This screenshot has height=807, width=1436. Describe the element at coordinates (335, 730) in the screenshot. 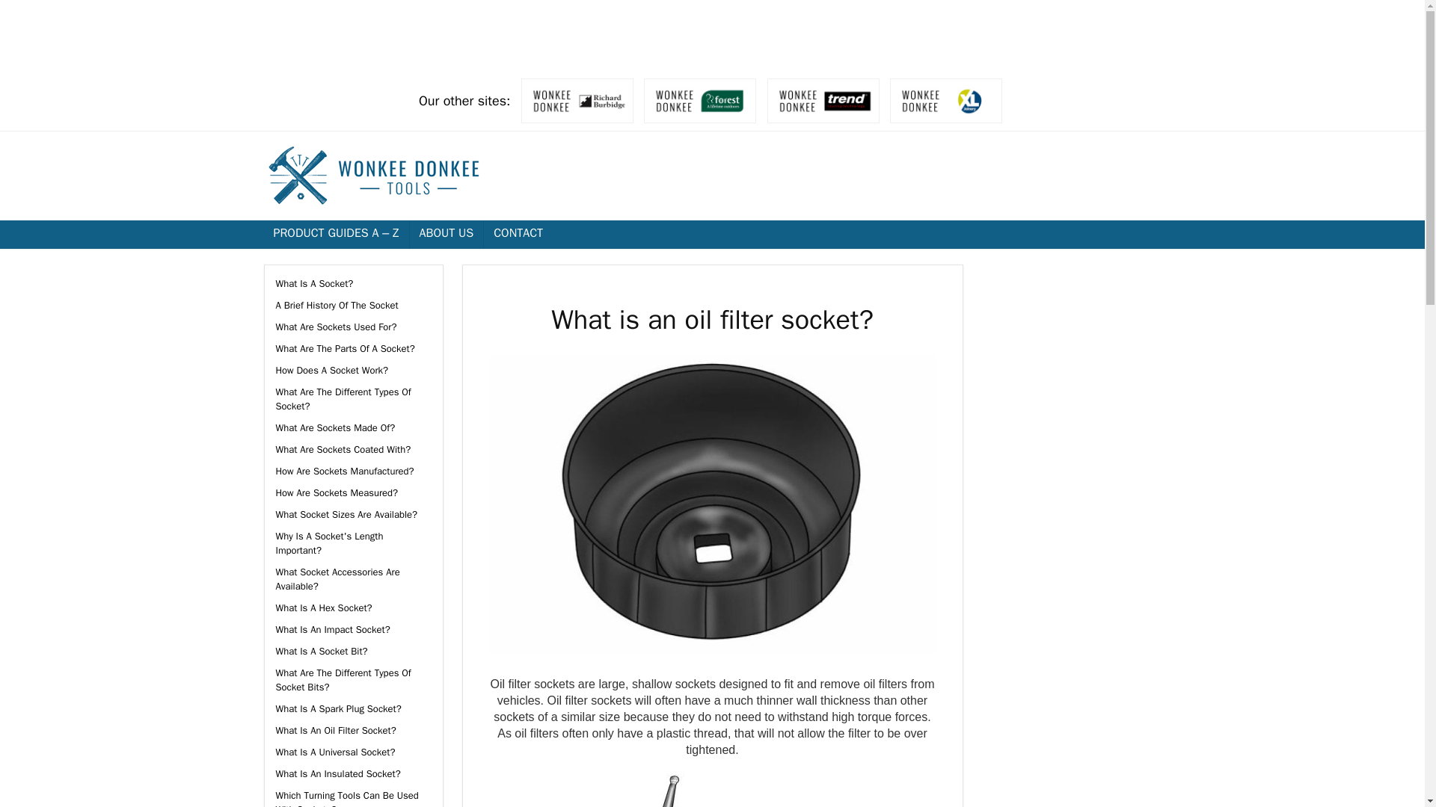

I see `What Is An Oil Filter Socket?` at that location.